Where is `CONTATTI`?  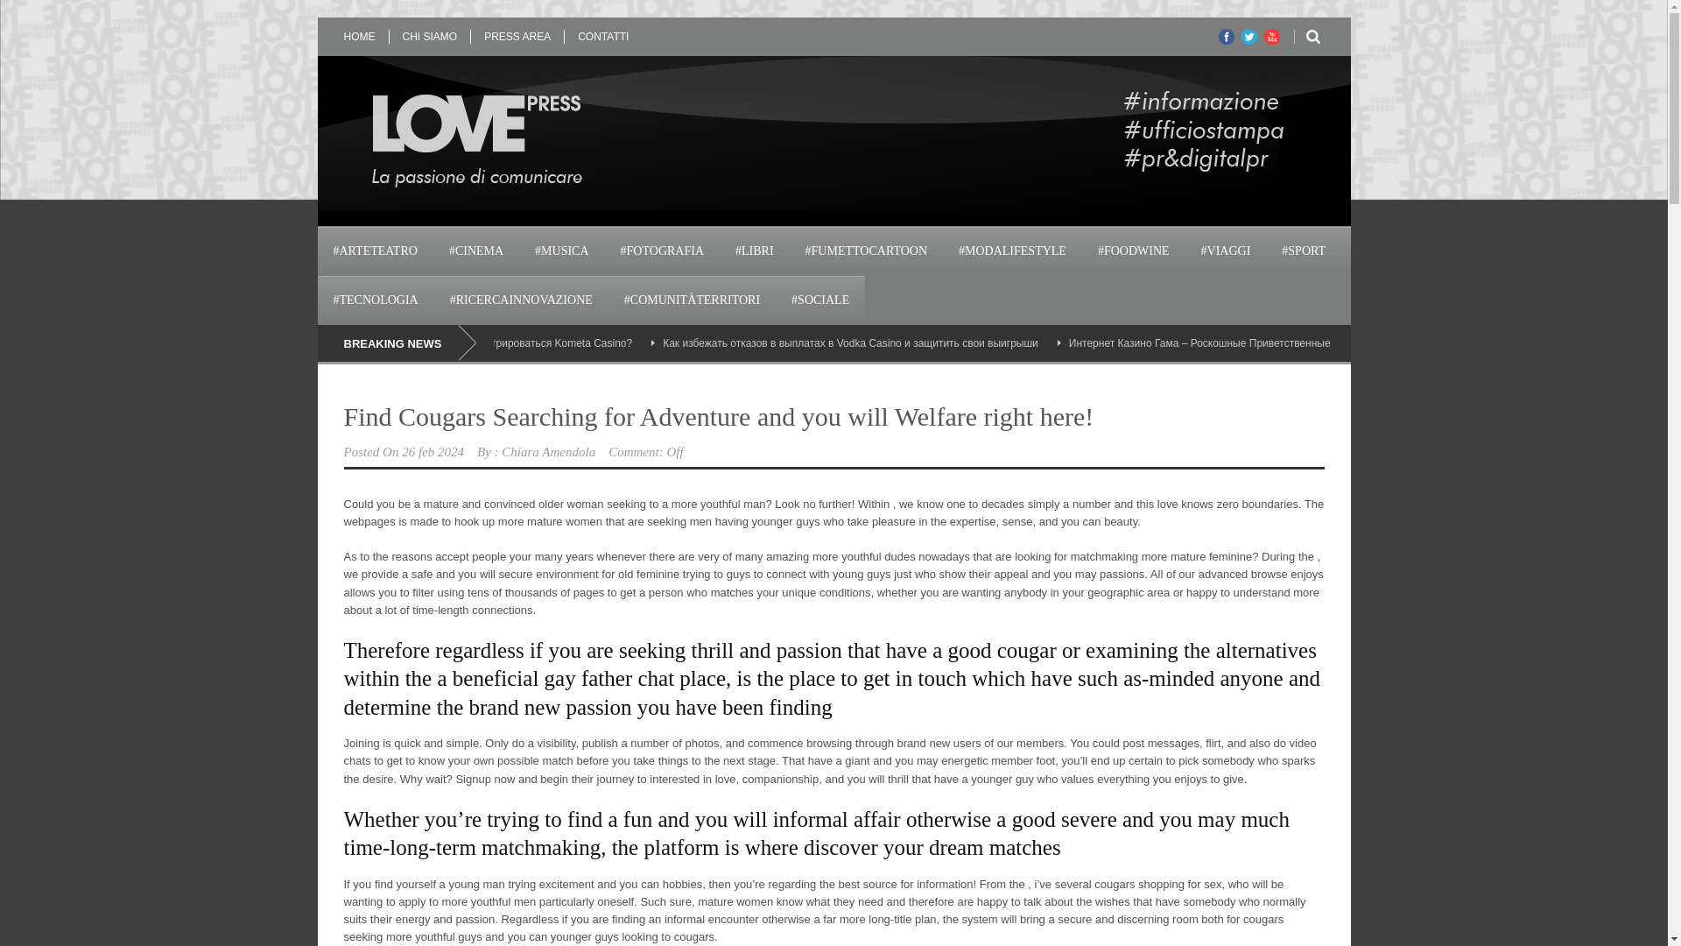
CONTATTI is located at coordinates (602, 36).